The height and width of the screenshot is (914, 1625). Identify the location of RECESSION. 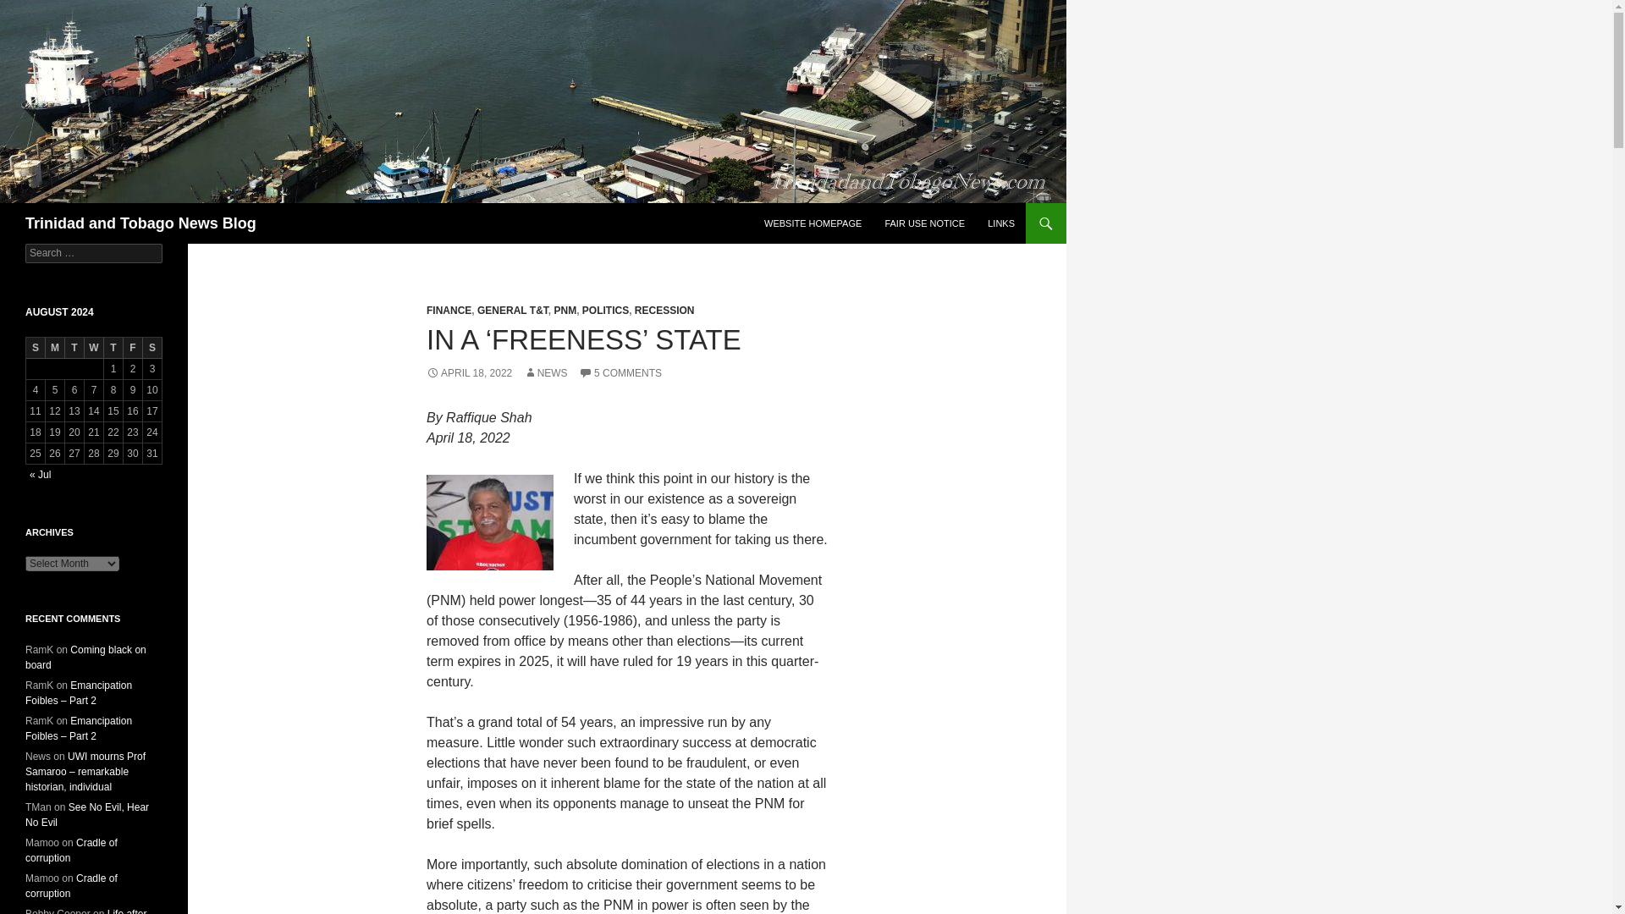
(665, 310).